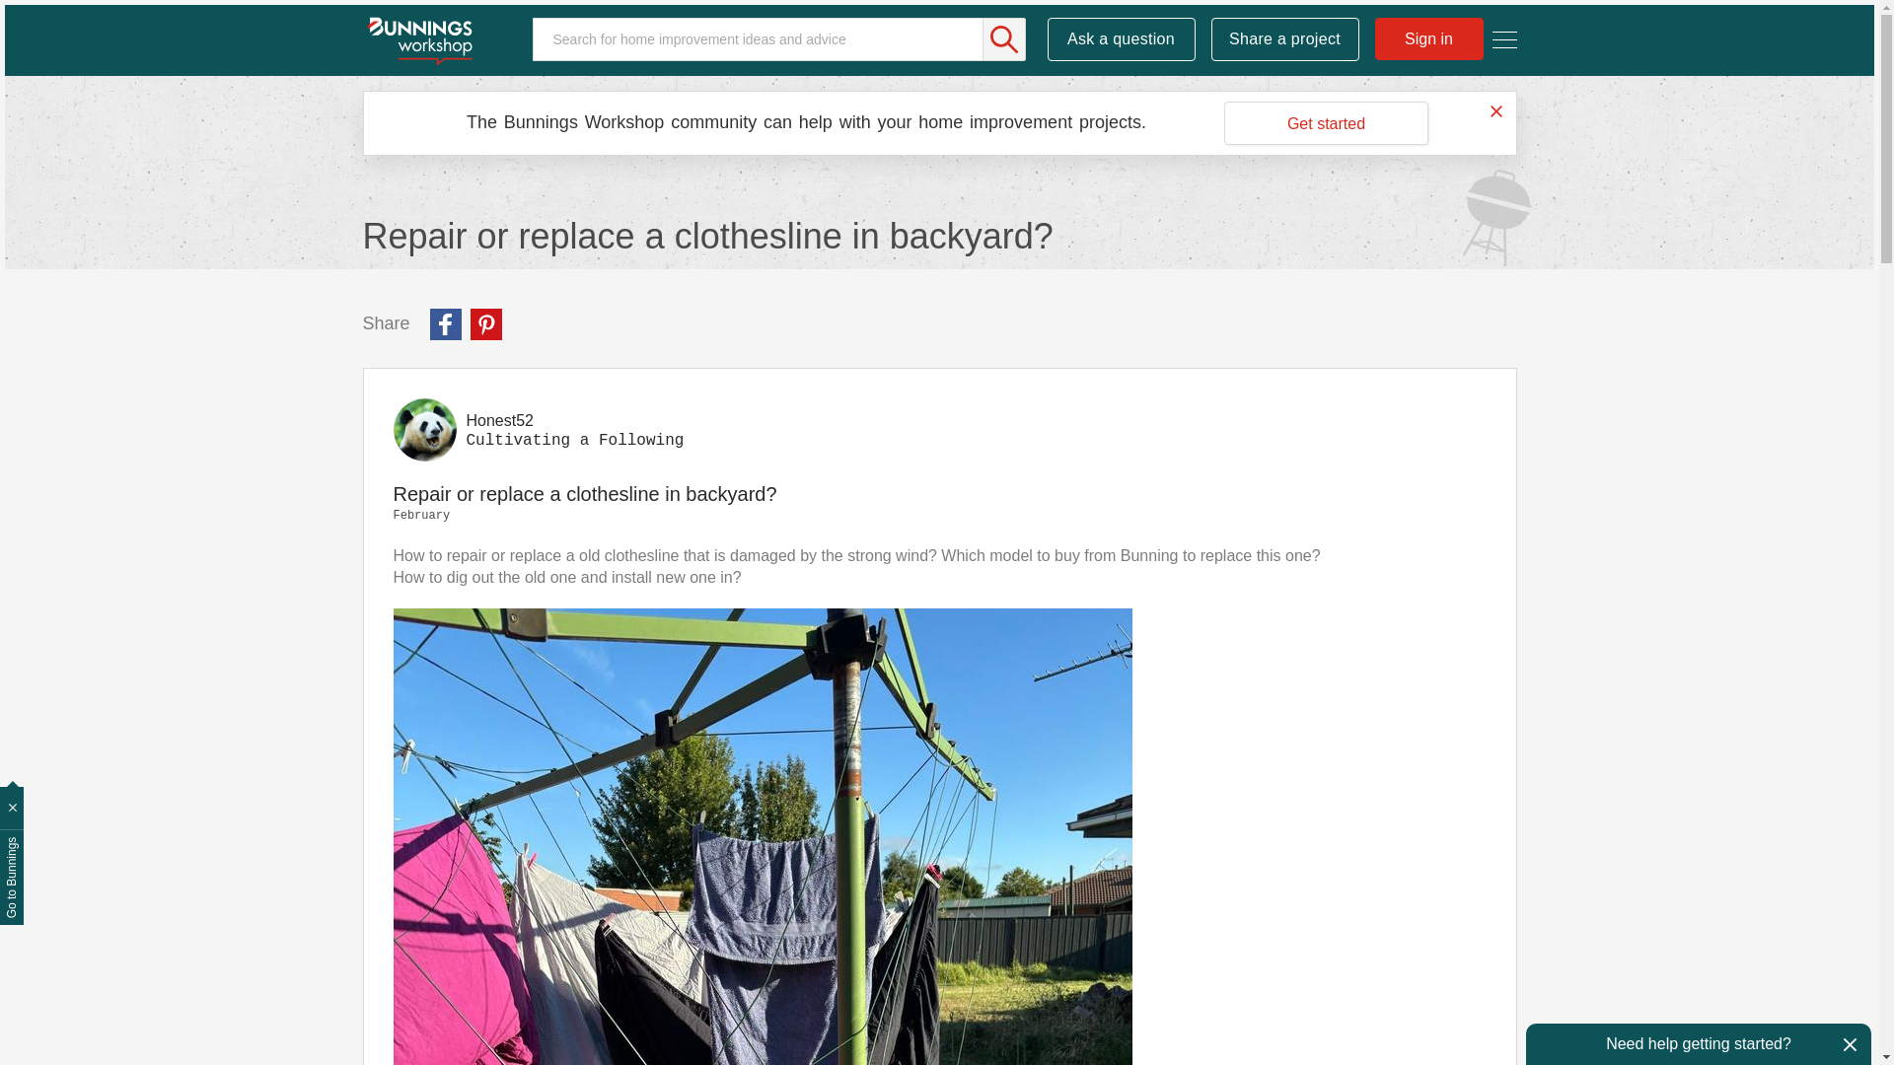  I want to click on Posted on, so click(938, 516).